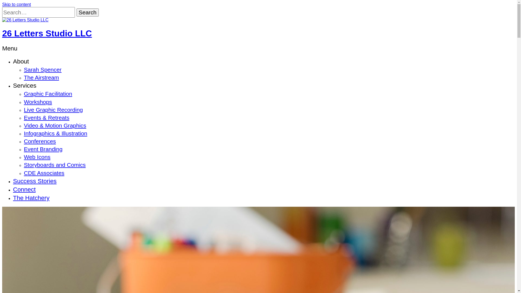 The width and height of the screenshot is (521, 293). What do you see at coordinates (17, 4) in the screenshot?
I see `Skip to content` at bounding box center [17, 4].